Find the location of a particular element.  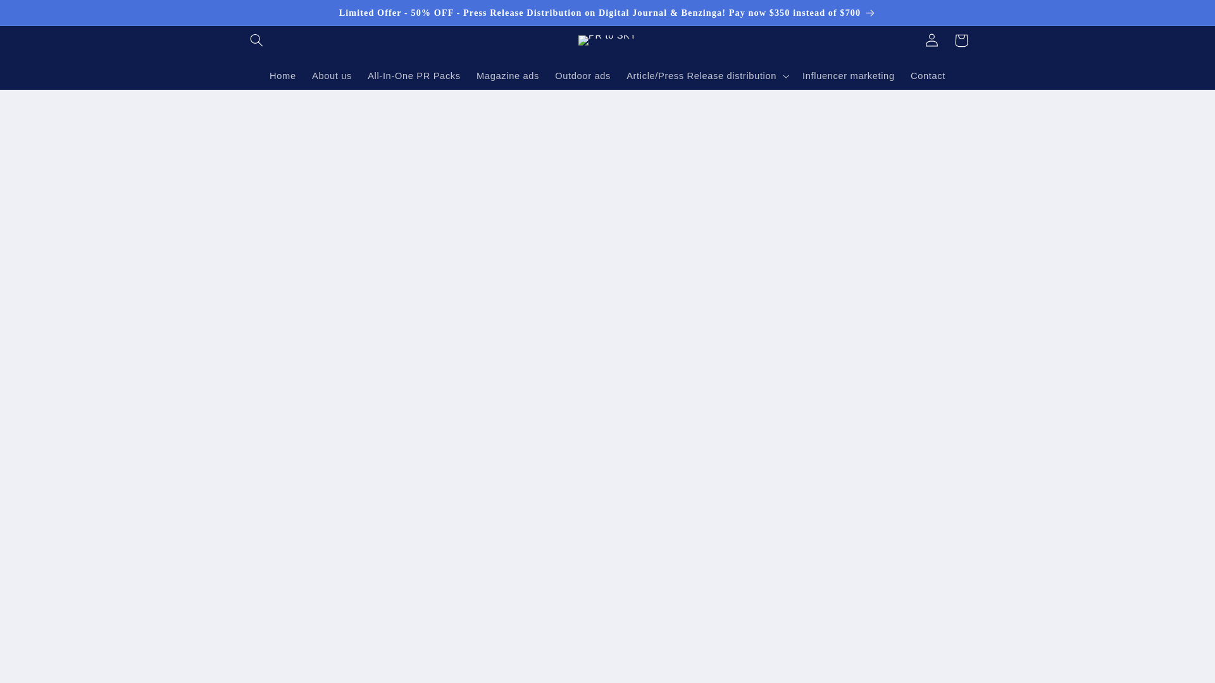

Outdoor ads is located at coordinates (583, 76).